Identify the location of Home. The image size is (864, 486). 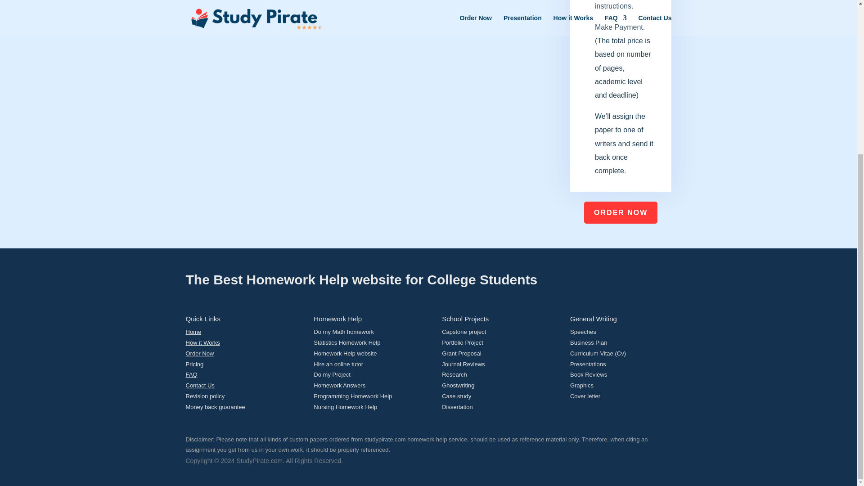
(193, 332).